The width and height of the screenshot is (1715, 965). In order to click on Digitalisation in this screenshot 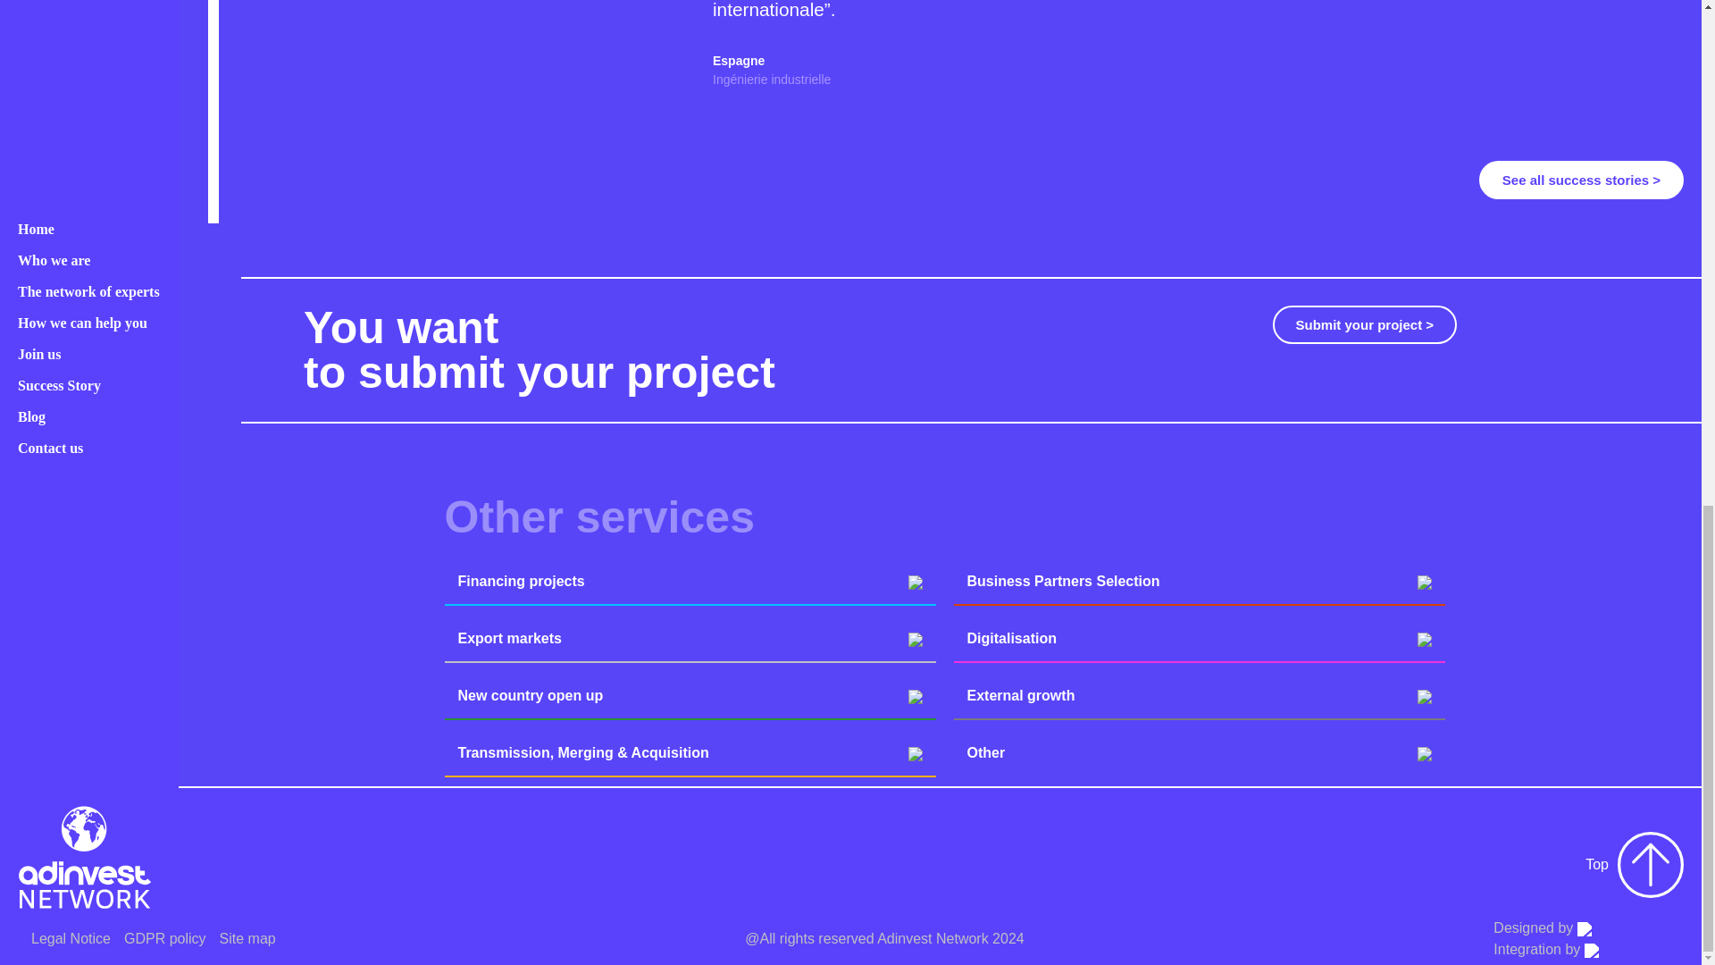, I will do `click(1199, 638)`.